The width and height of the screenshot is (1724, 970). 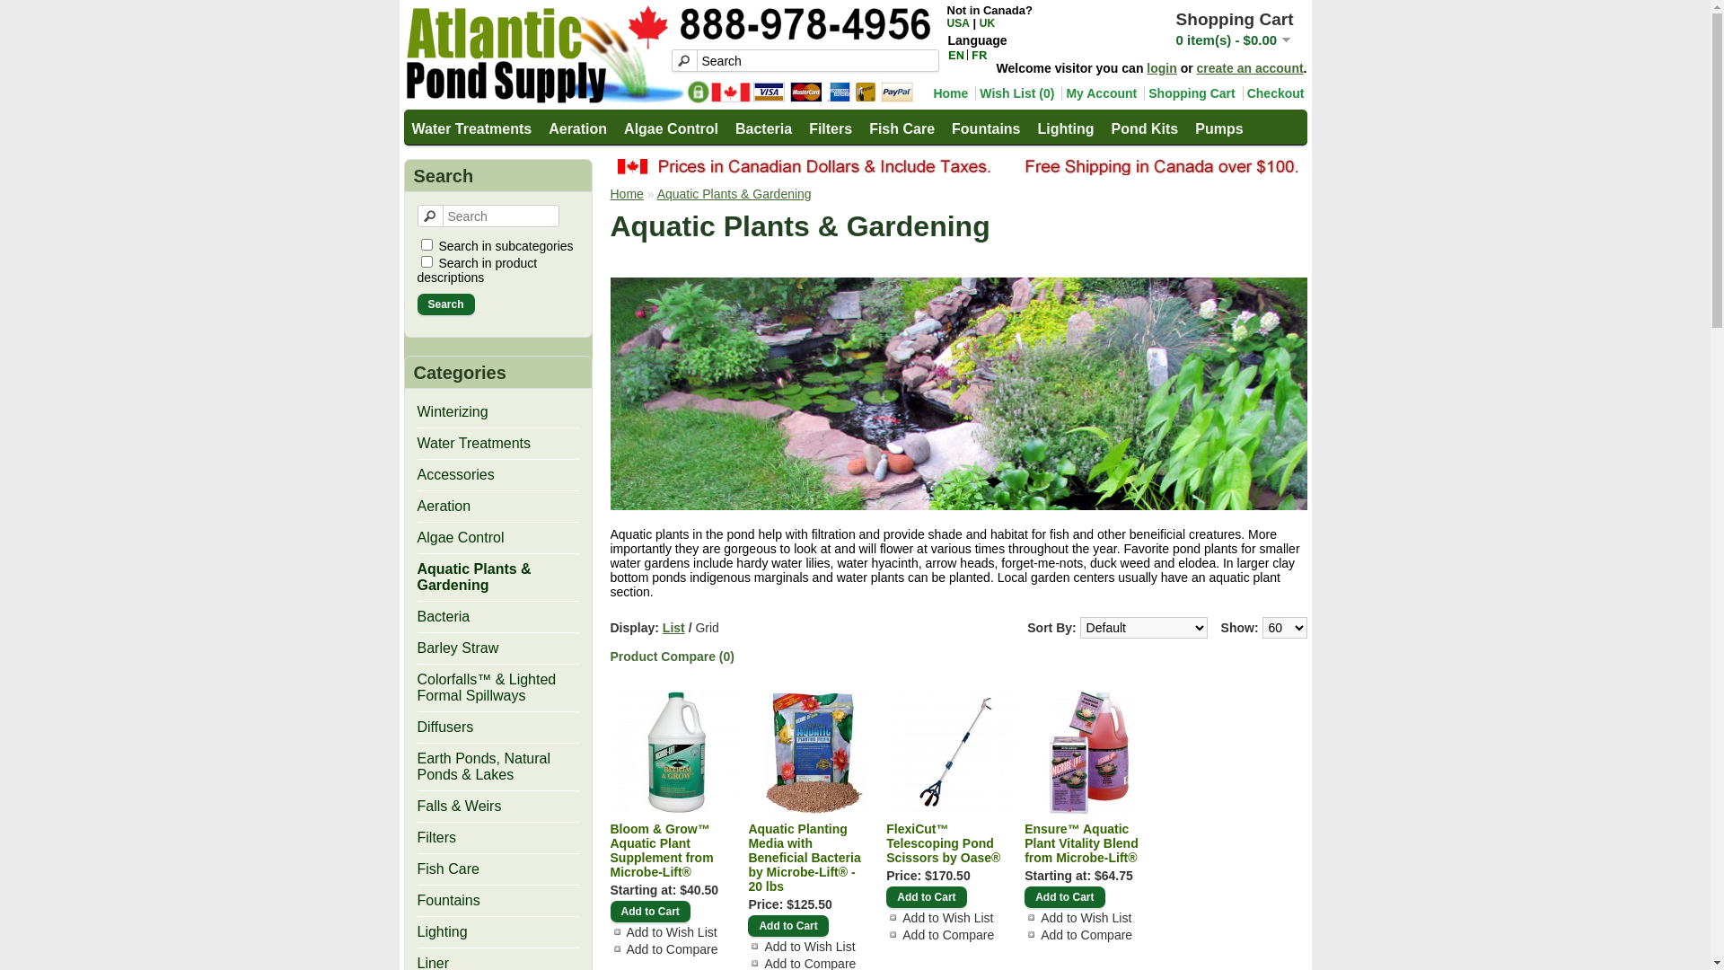 What do you see at coordinates (1083, 918) in the screenshot?
I see `Add to Wish List` at bounding box center [1083, 918].